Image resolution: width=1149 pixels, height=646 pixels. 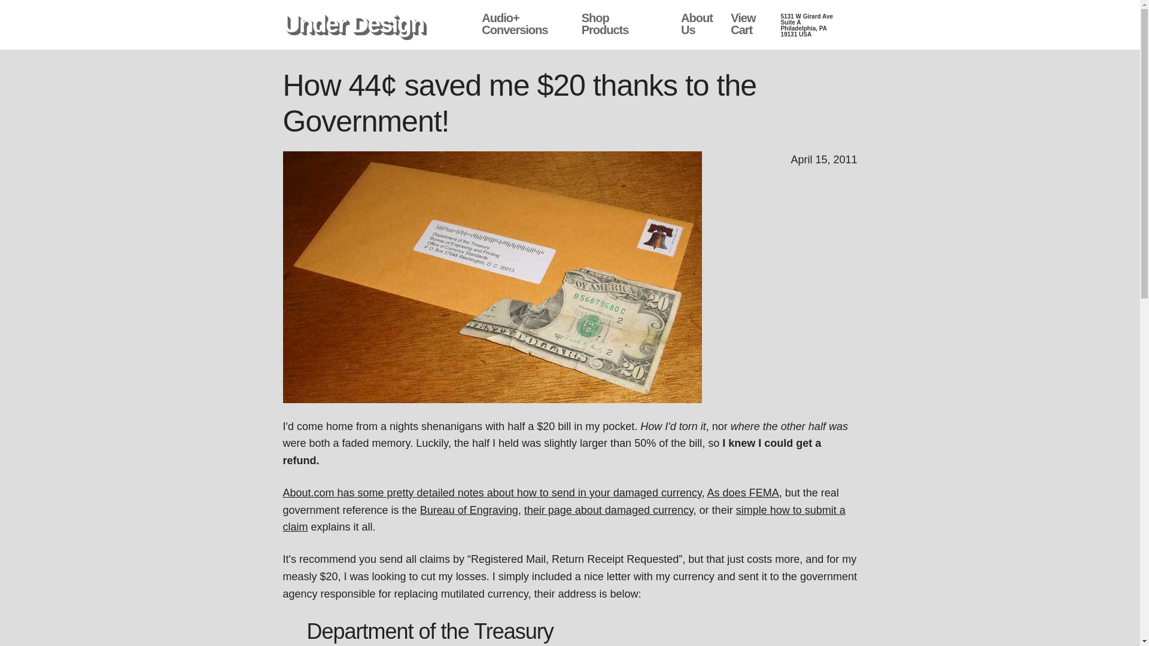 I want to click on Bureau of Engraving, so click(x=469, y=510).